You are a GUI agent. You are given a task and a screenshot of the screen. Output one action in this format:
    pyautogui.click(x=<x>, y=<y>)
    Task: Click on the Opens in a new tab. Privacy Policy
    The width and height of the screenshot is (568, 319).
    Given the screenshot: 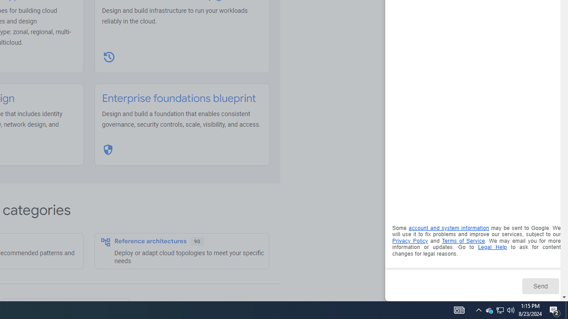 What is the action you would take?
    pyautogui.click(x=410, y=240)
    